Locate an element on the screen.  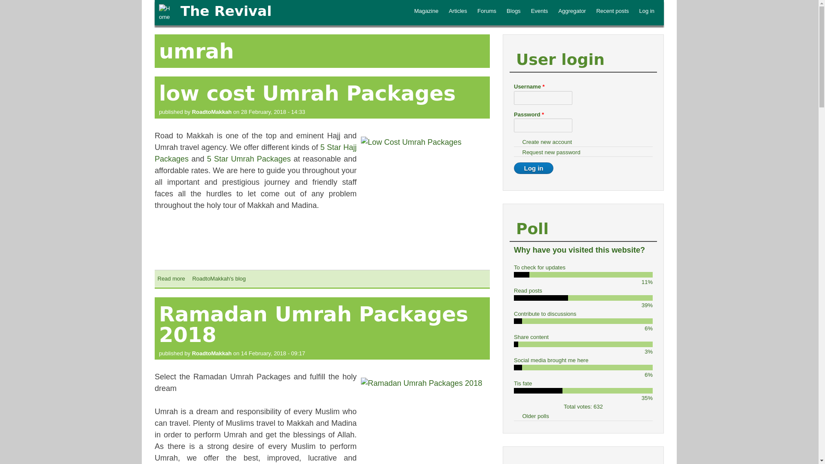
Forums is located at coordinates (486, 11).